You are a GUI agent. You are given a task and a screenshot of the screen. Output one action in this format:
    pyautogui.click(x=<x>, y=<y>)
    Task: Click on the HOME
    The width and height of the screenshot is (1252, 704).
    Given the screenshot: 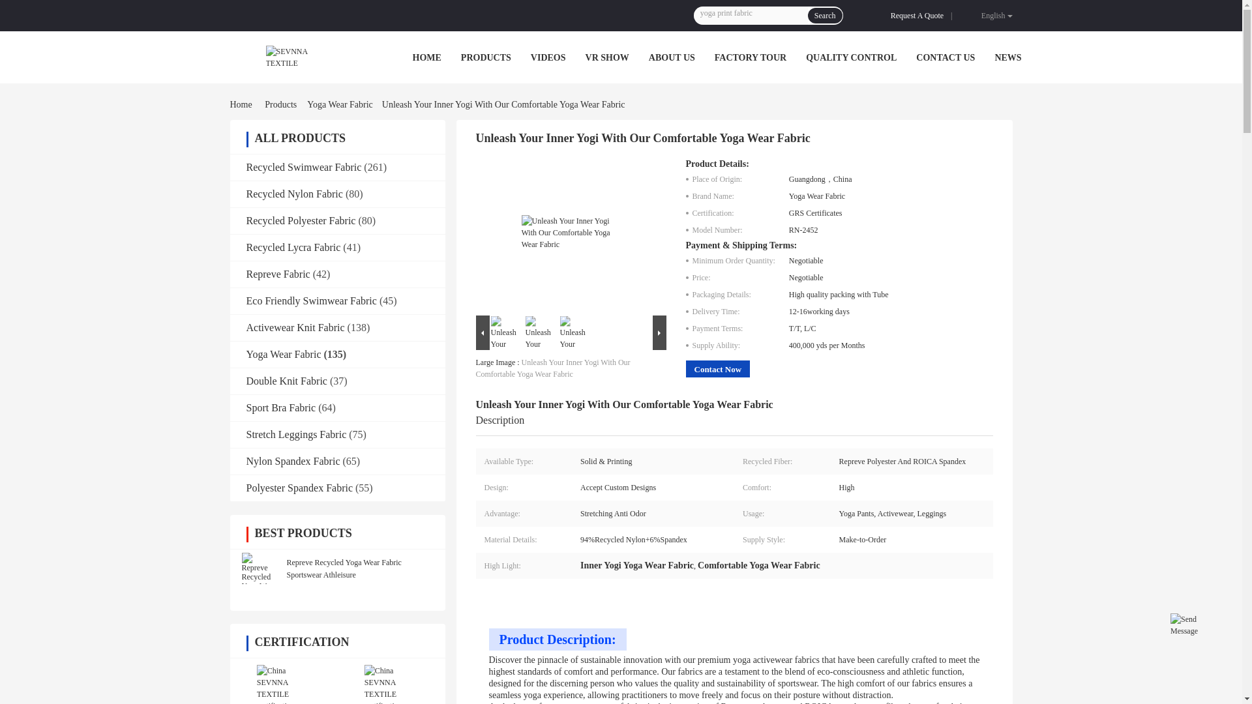 What is the action you would take?
    pyautogui.click(x=426, y=57)
    